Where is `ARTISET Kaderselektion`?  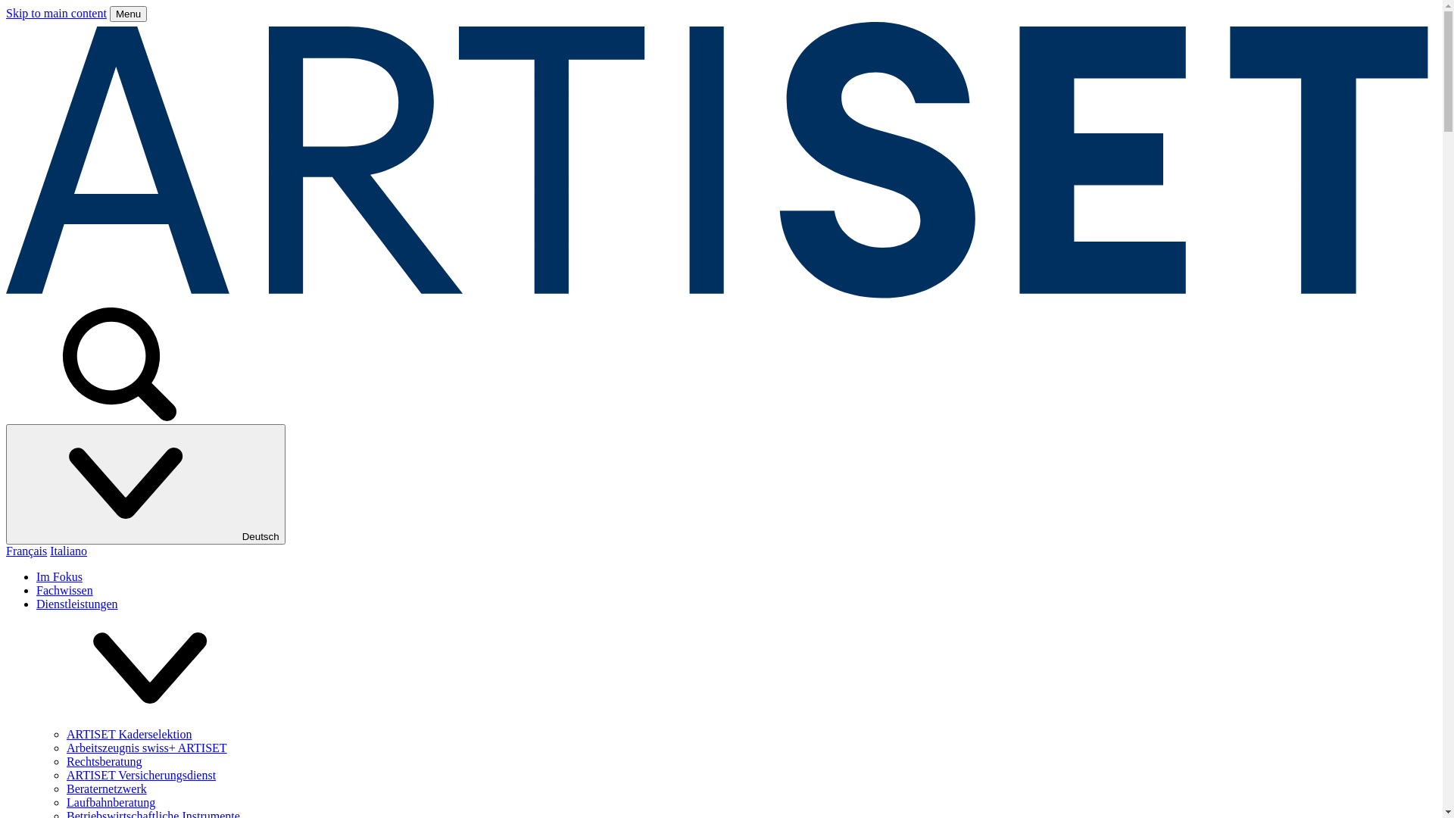 ARTISET Kaderselektion is located at coordinates (129, 735).